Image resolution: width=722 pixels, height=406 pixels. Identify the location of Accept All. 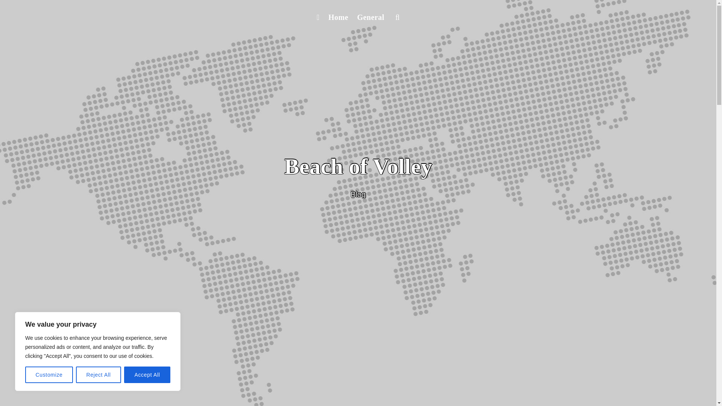
(147, 375).